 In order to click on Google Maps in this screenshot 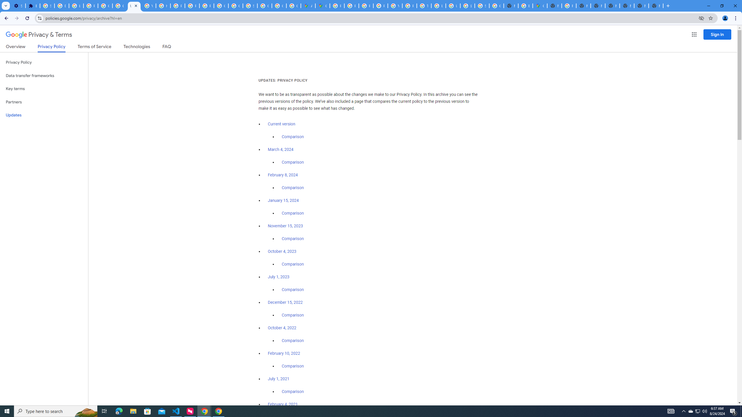, I will do `click(322, 6)`.